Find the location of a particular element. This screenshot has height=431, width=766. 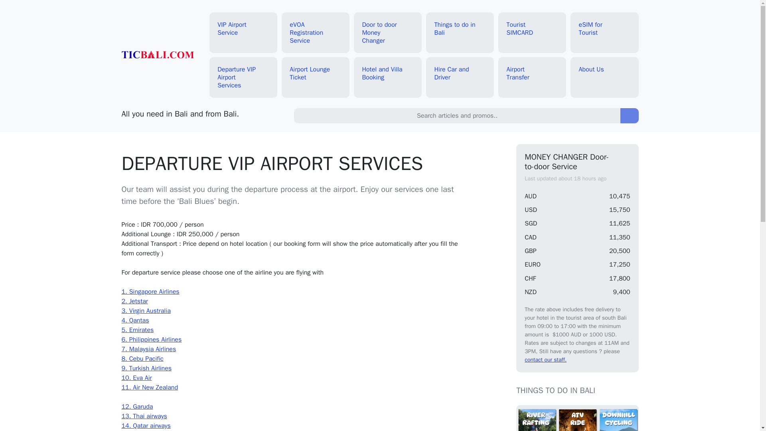

Tourist SIMCARD is located at coordinates (532, 29).